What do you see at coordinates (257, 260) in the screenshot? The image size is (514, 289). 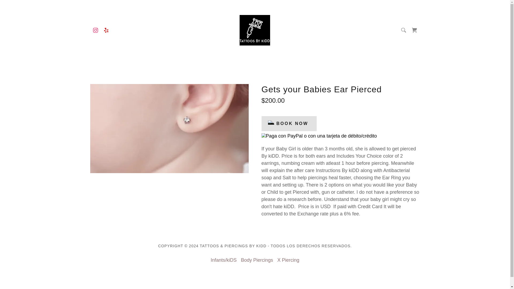 I see `Body Piercings` at bounding box center [257, 260].